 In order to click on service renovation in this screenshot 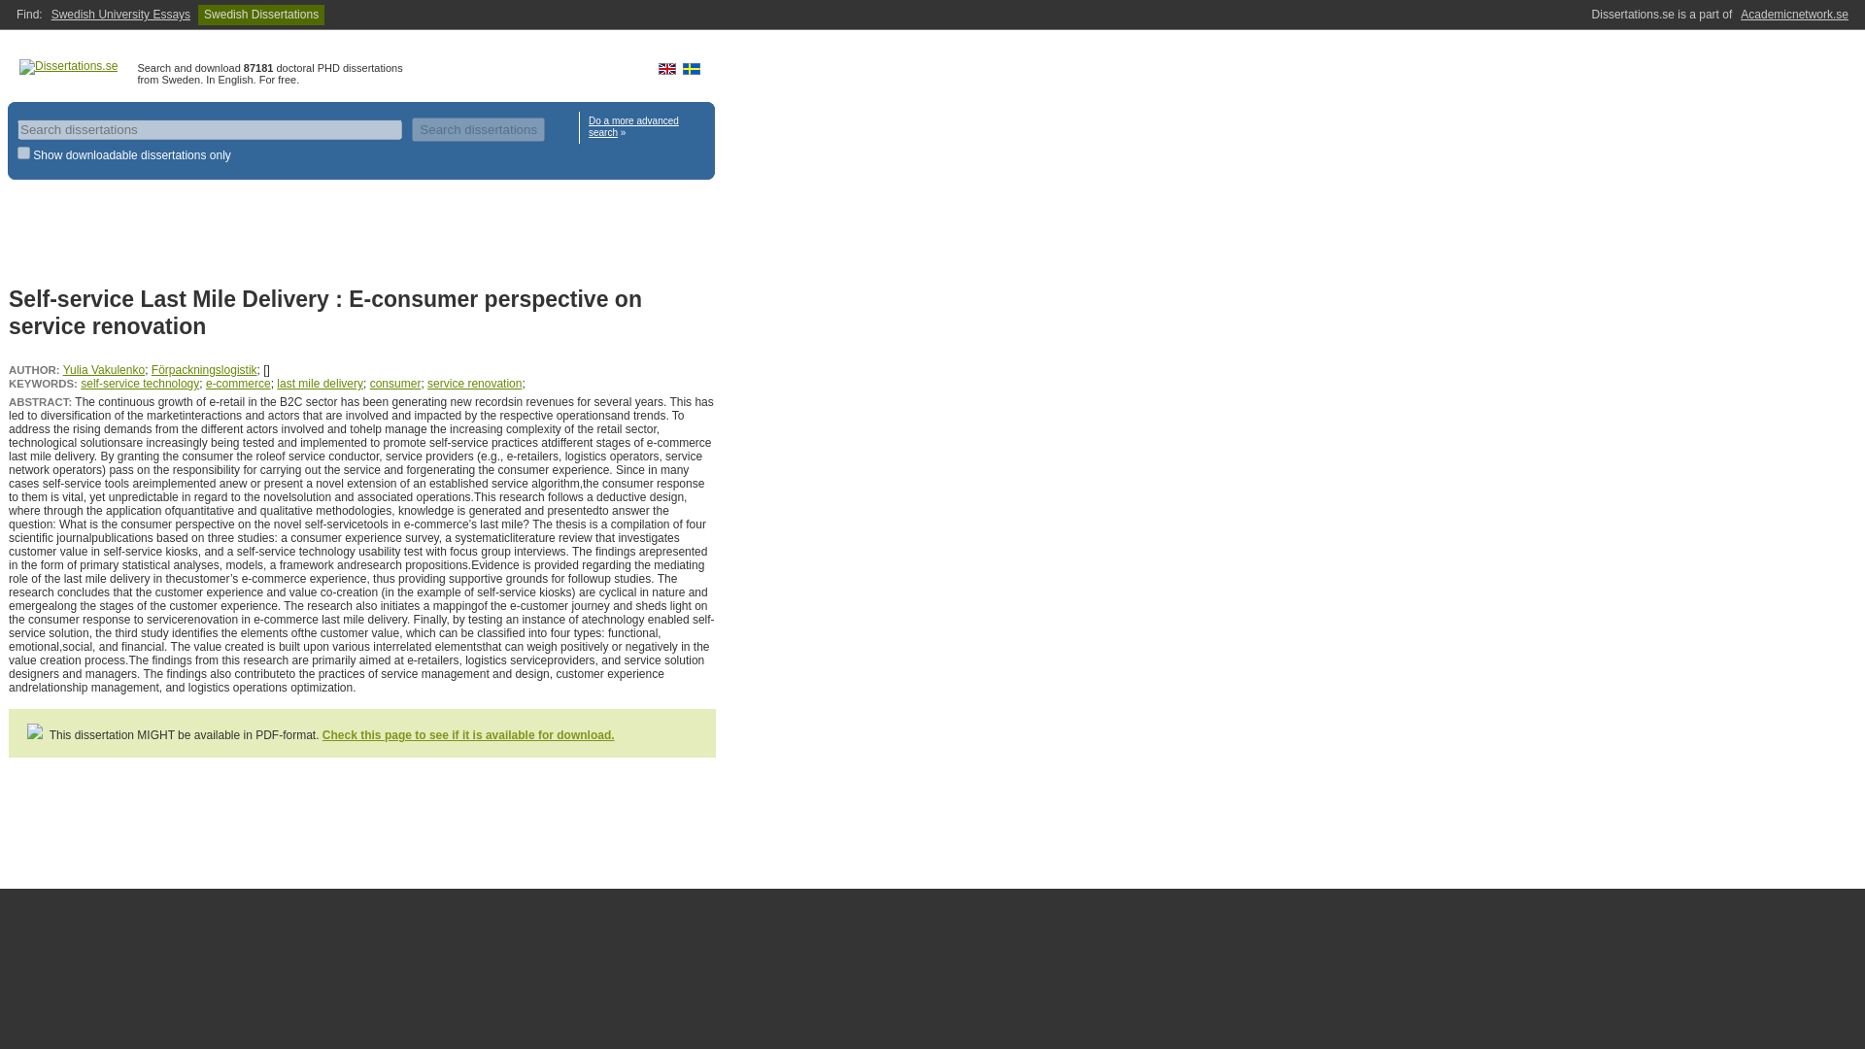, I will do `click(474, 383)`.